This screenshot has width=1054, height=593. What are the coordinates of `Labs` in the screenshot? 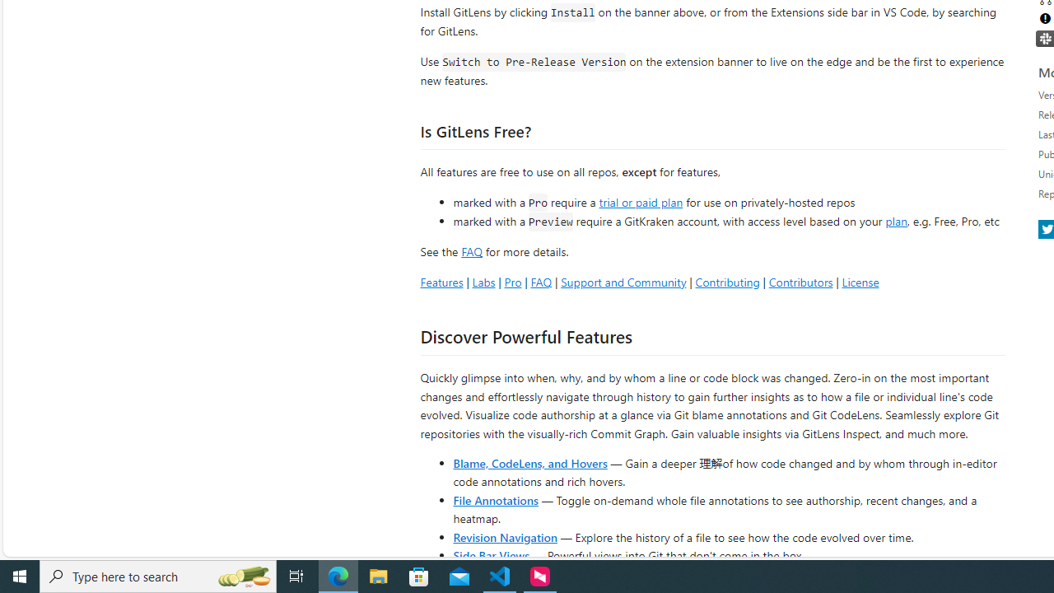 It's located at (483, 282).